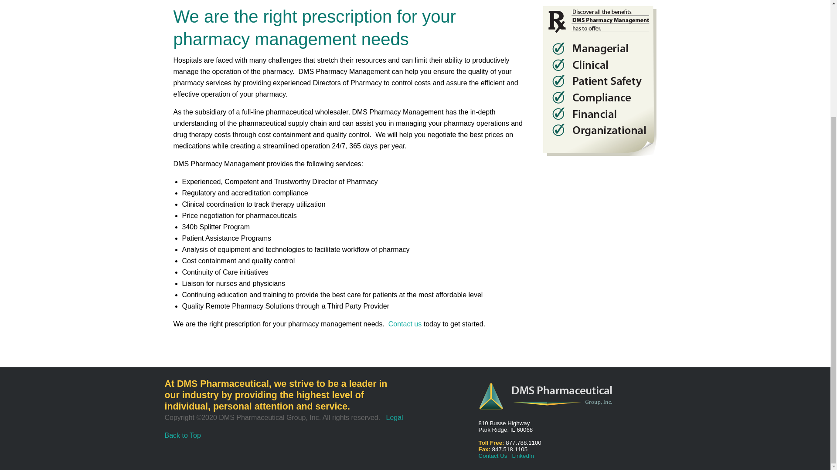 The height and width of the screenshot is (470, 837). I want to click on LinkedIn, so click(523, 456).